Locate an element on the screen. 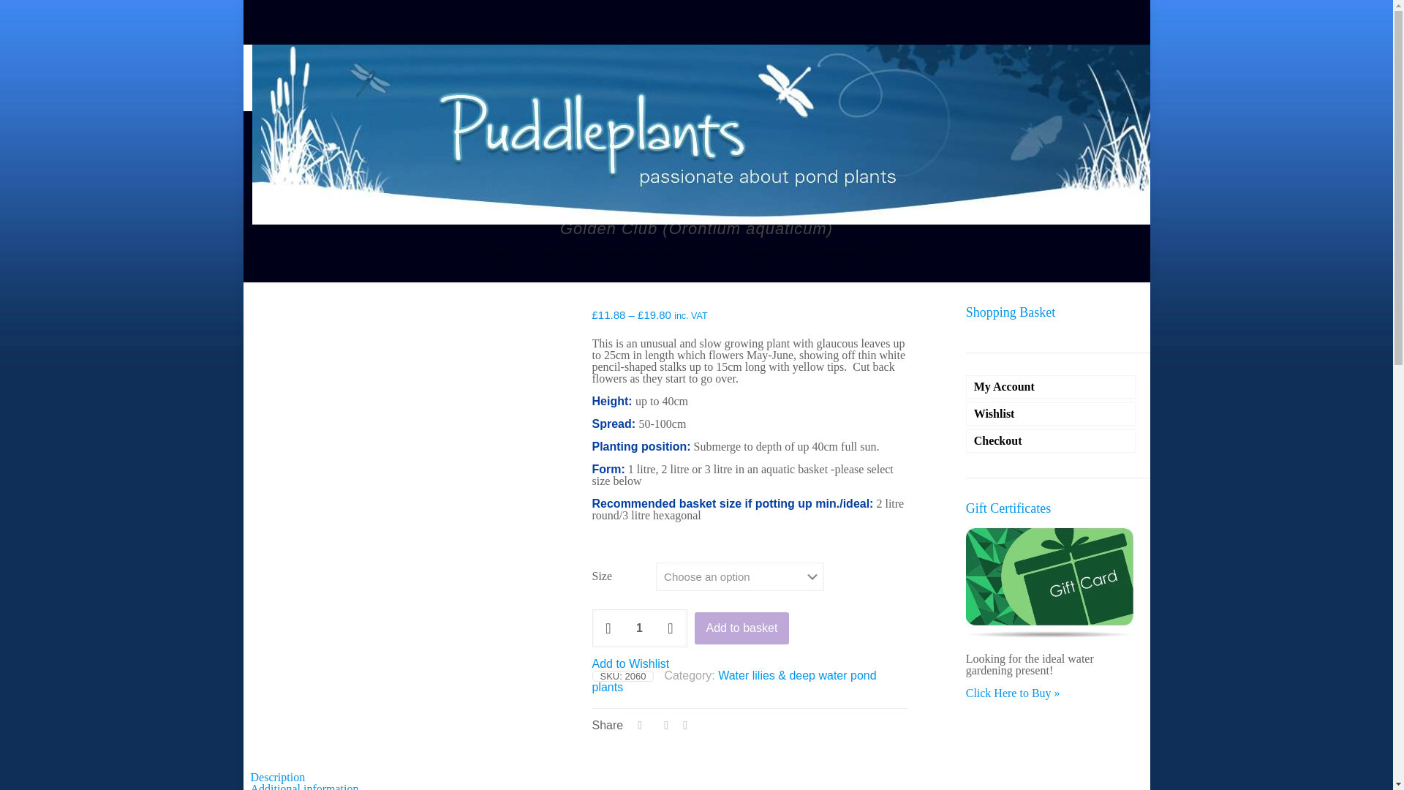  Add to basket is located at coordinates (741, 628).